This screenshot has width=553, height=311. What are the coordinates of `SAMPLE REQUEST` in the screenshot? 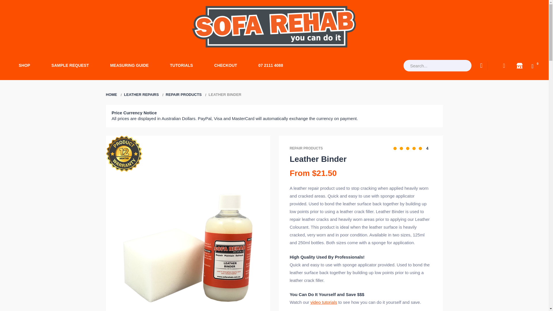 It's located at (70, 66).